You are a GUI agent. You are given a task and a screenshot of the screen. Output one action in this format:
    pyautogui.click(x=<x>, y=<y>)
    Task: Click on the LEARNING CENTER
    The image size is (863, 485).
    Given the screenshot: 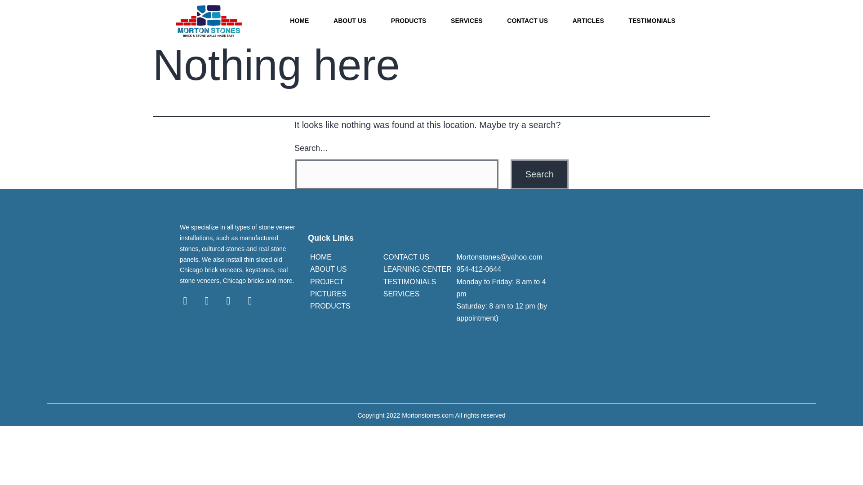 What is the action you would take?
    pyautogui.click(x=417, y=269)
    